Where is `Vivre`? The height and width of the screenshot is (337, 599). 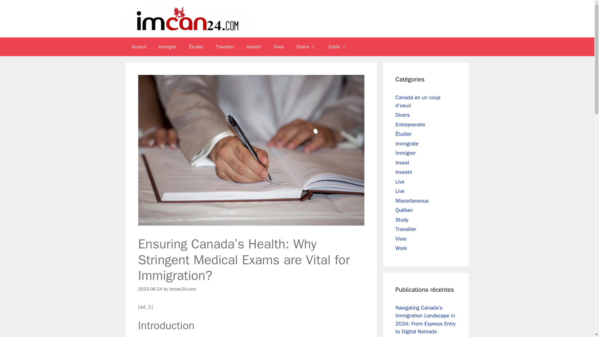 Vivre is located at coordinates (401, 238).